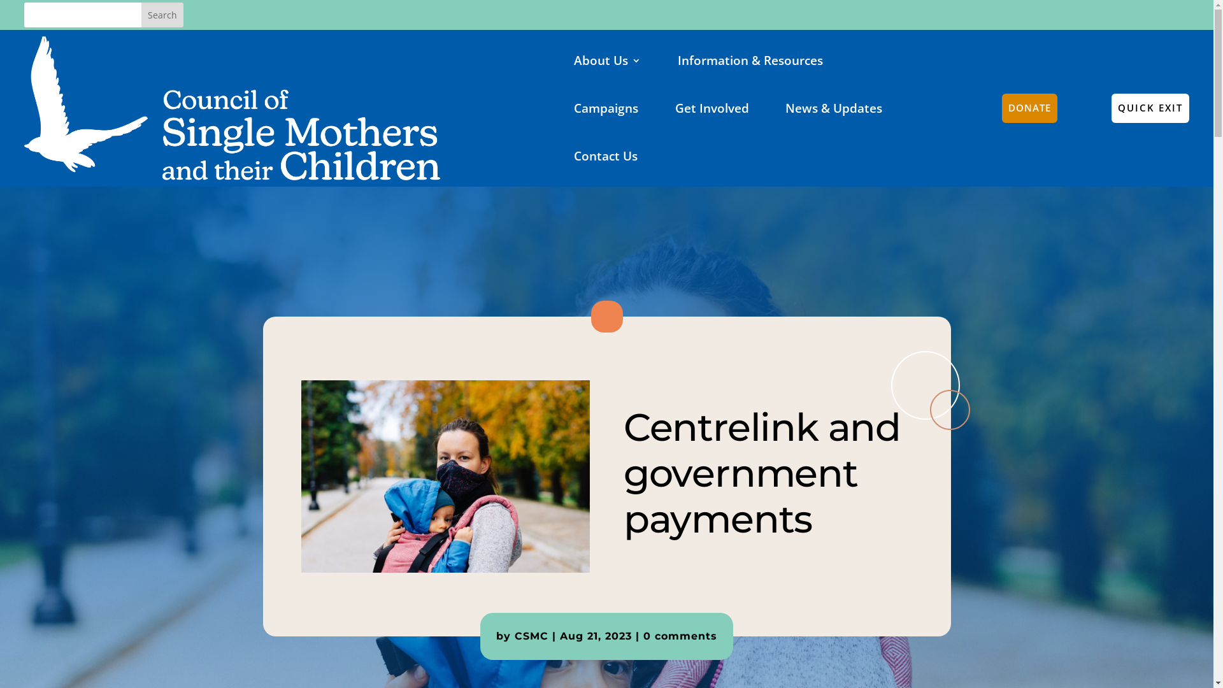 The width and height of the screenshot is (1223, 688). What do you see at coordinates (162, 15) in the screenshot?
I see `Search` at bounding box center [162, 15].